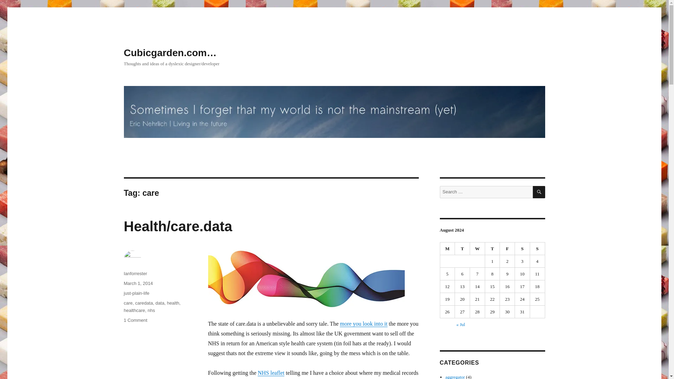  I want to click on caredata, so click(135, 320).